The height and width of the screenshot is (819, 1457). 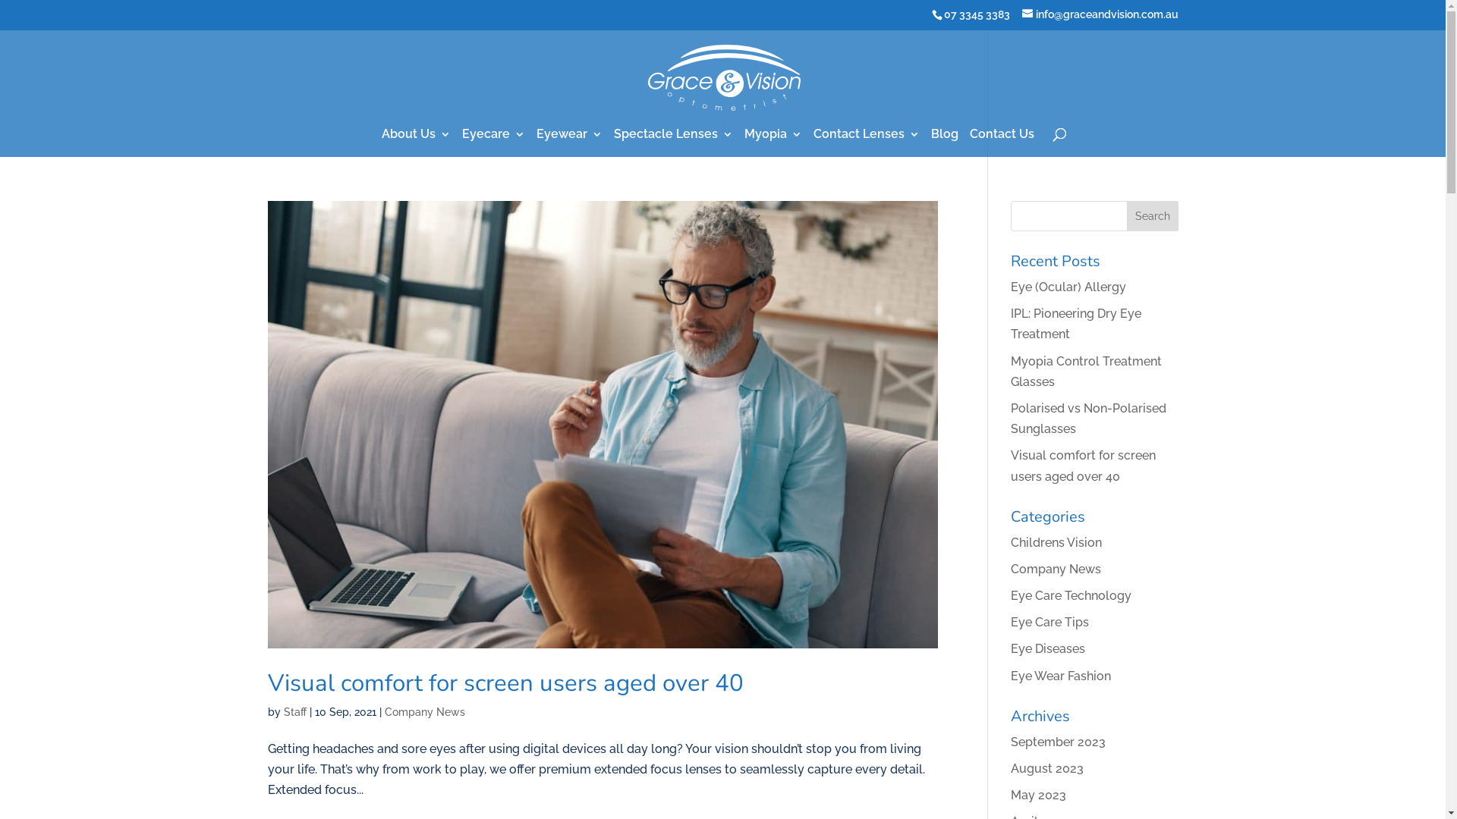 What do you see at coordinates (416, 143) in the screenshot?
I see `About Us` at bounding box center [416, 143].